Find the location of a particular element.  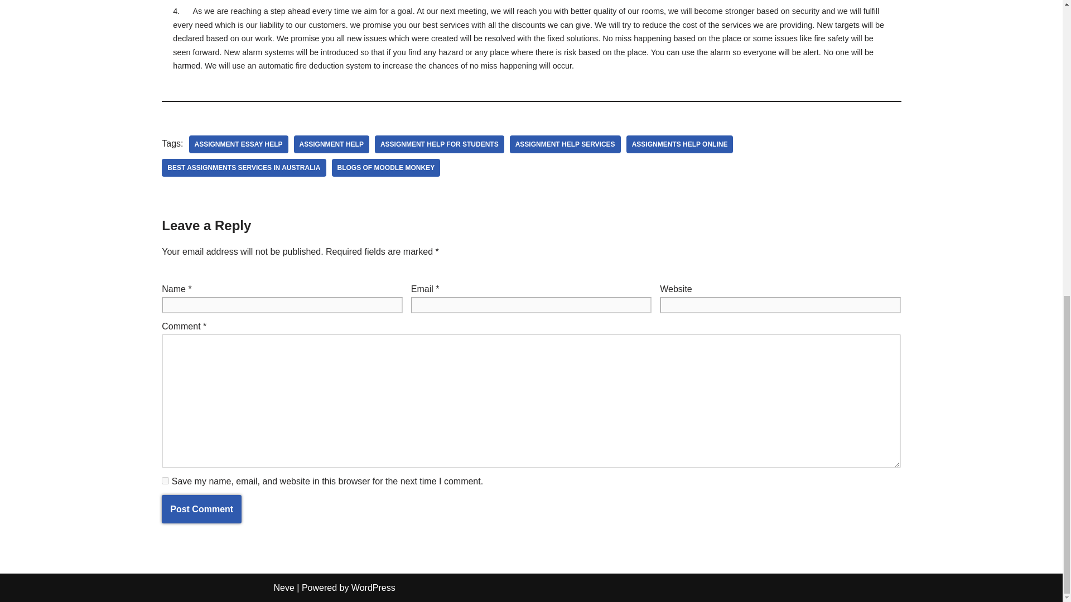

assignment help for students is located at coordinates (440, 144).